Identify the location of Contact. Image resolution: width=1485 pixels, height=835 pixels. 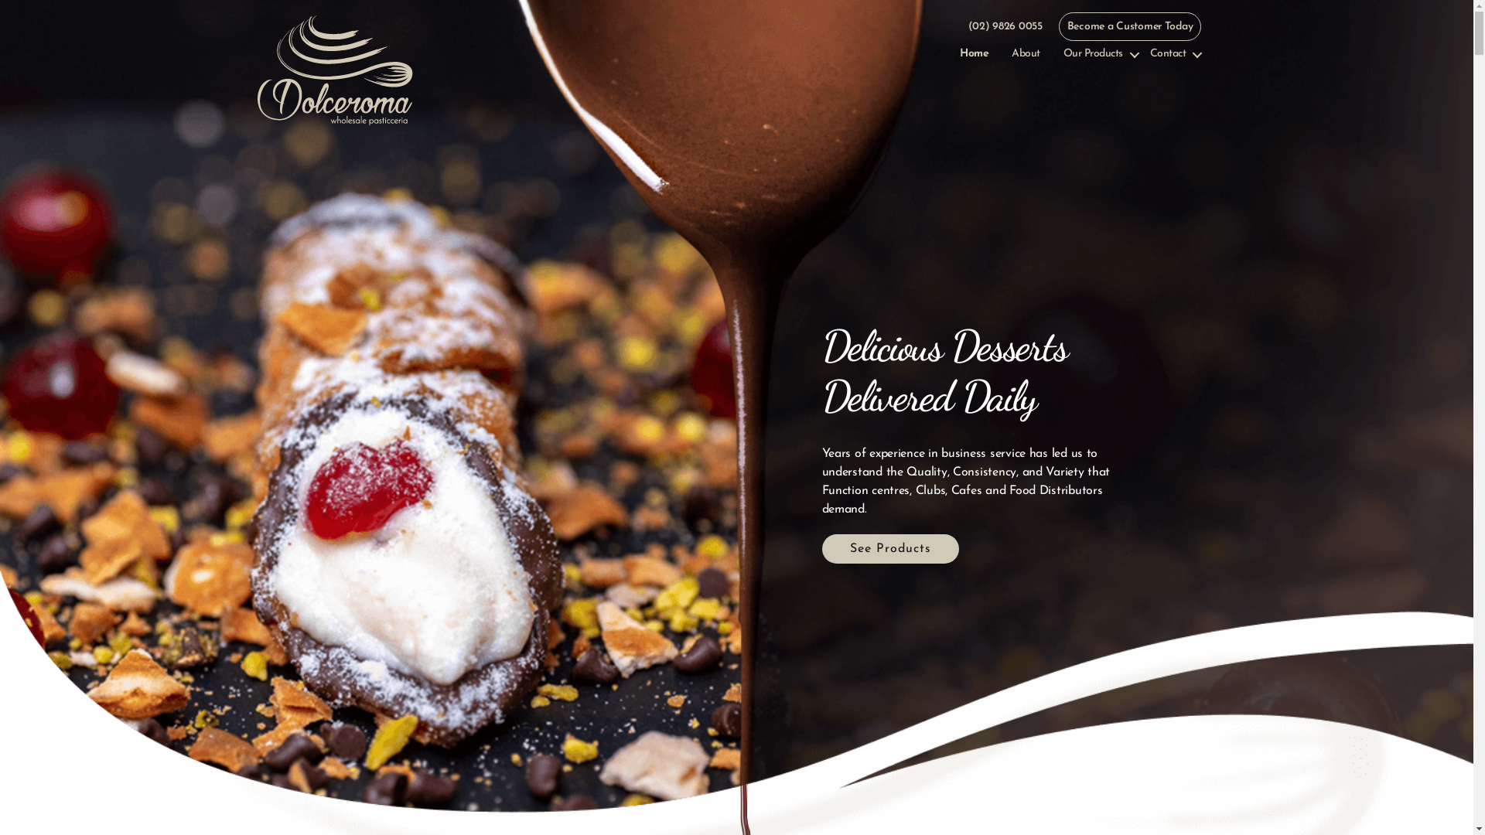
(1176, 54).